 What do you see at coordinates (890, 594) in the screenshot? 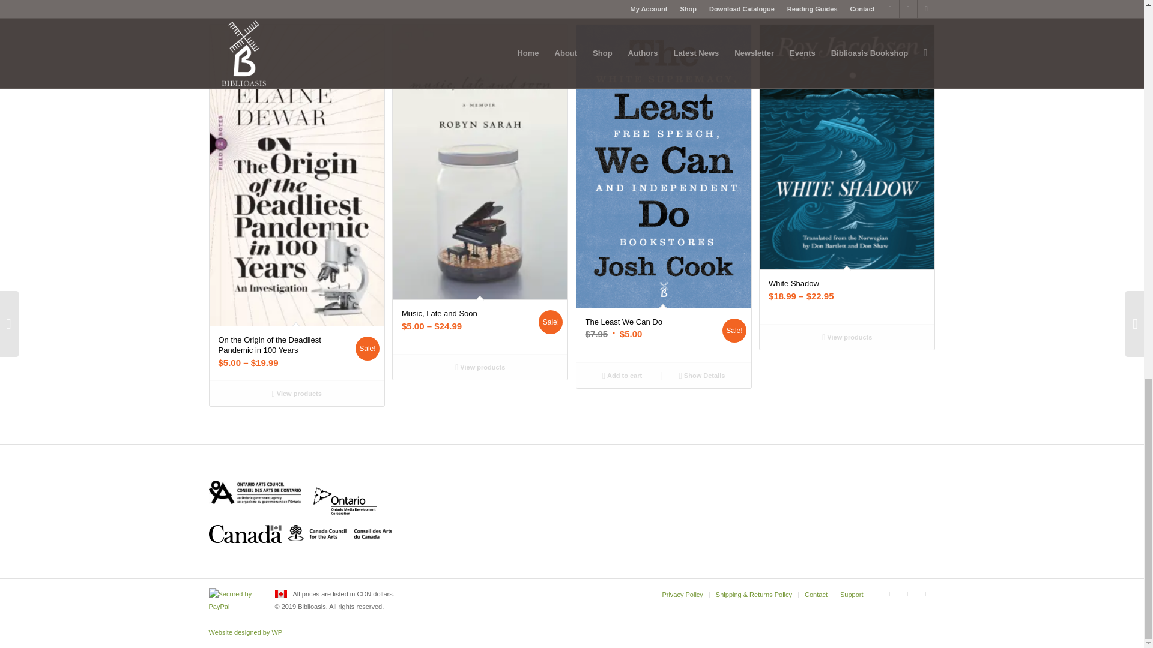
I see `Facebook` at bounding box center [890, 594].